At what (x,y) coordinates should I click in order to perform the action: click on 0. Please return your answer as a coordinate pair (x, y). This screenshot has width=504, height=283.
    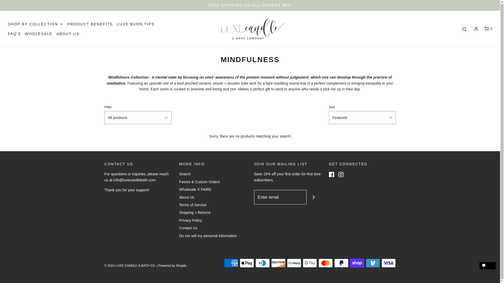
    Looking at the image, I should click on (488, 29).